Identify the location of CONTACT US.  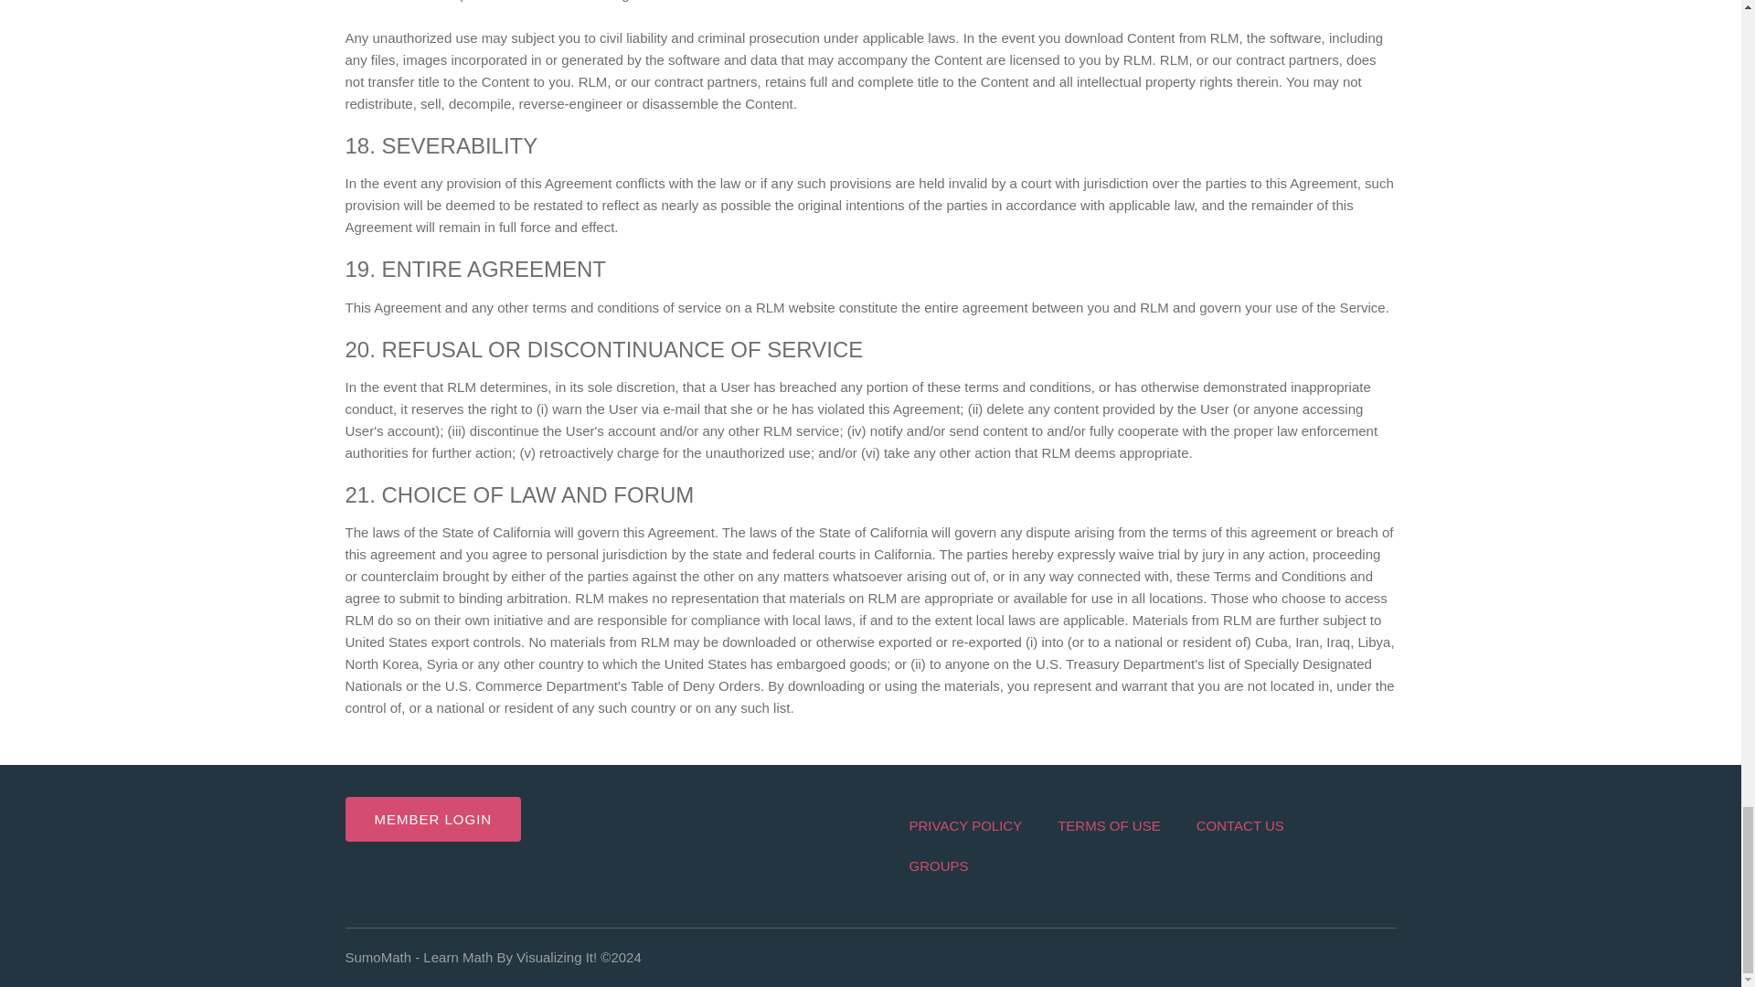
(1239, 826).